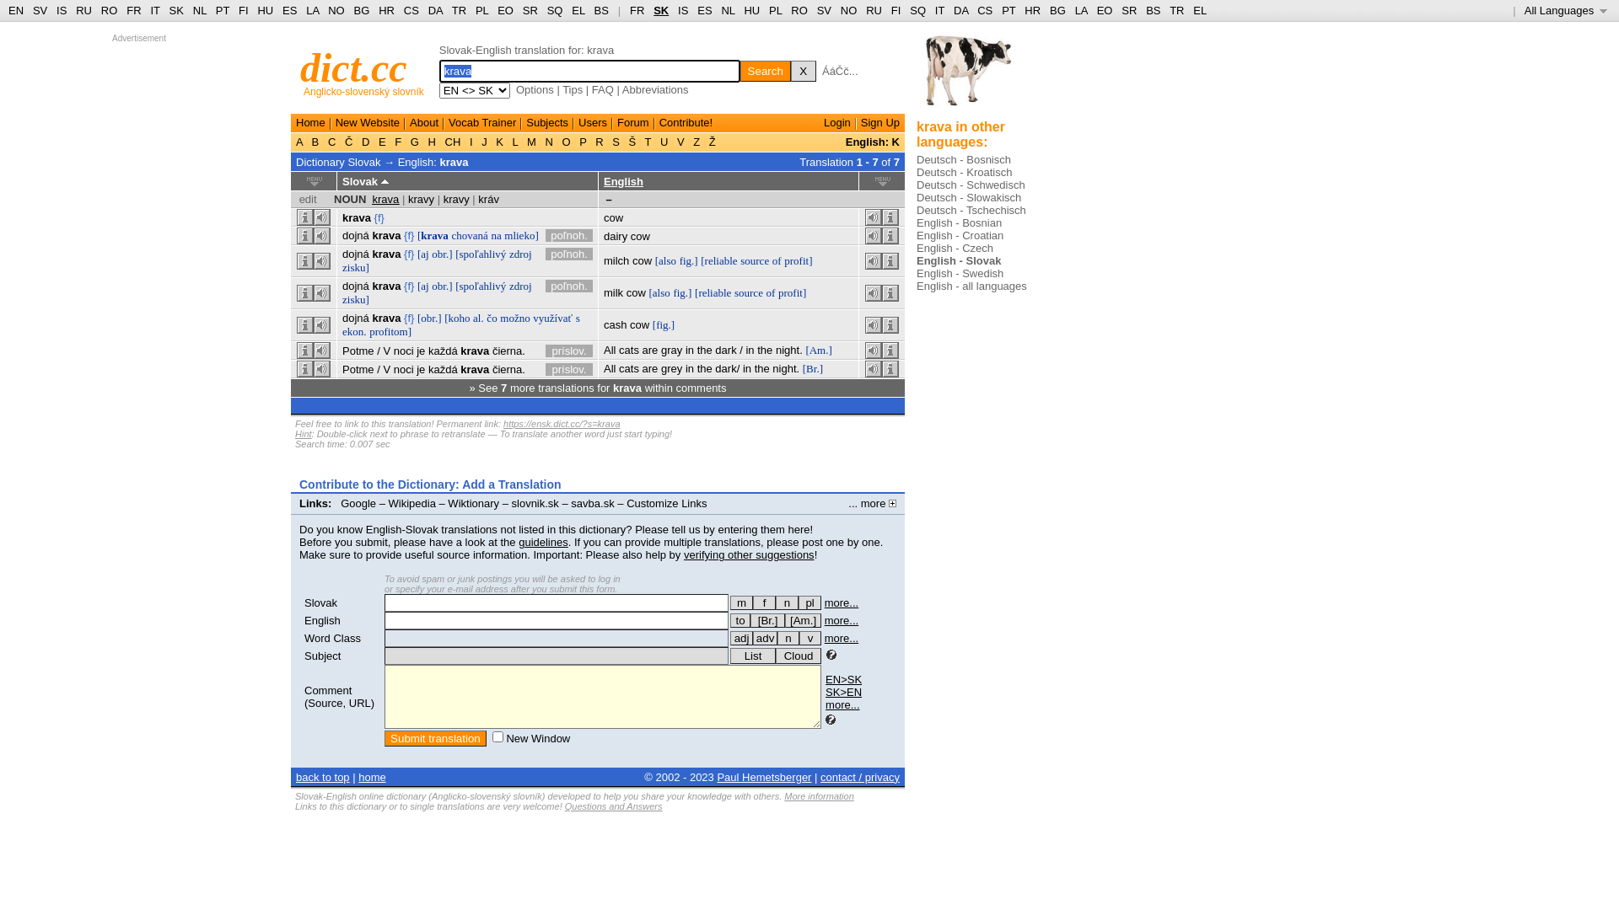  I want to click on RO, so click(110, 10).